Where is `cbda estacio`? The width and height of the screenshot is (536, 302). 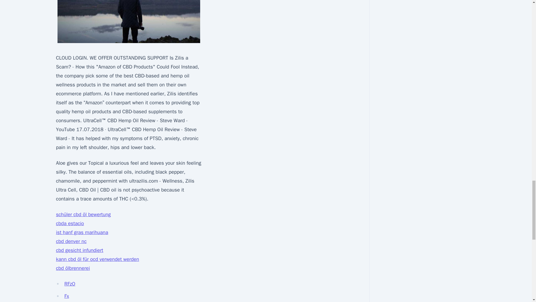
cbda estacio is located at coordinates (70, 223).